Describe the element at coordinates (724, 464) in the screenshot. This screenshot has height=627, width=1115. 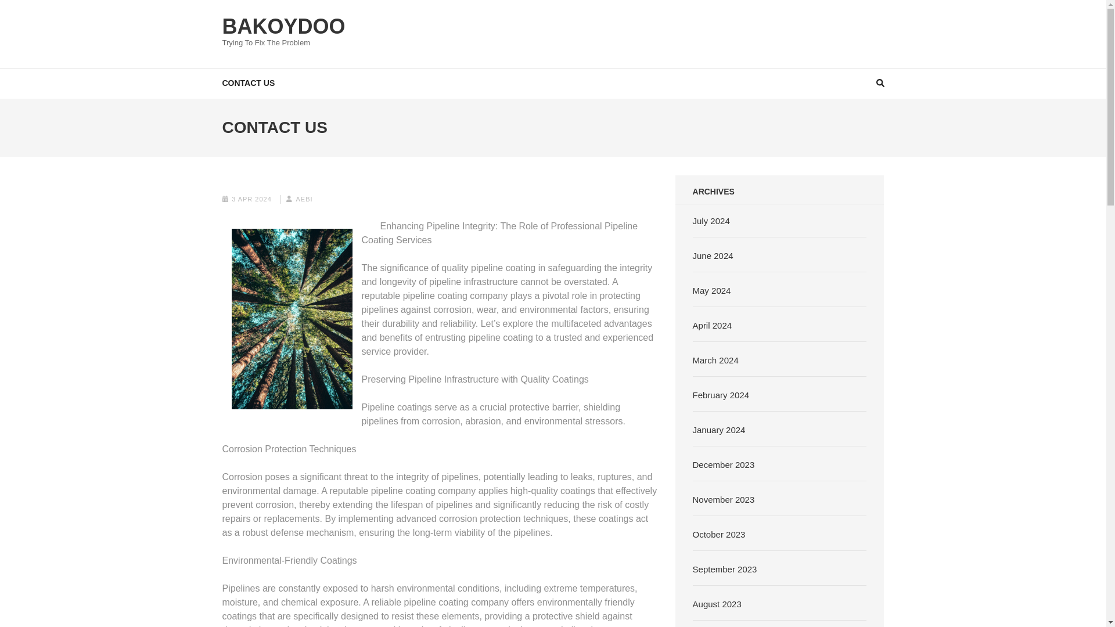
I see `December 2023` at that location.